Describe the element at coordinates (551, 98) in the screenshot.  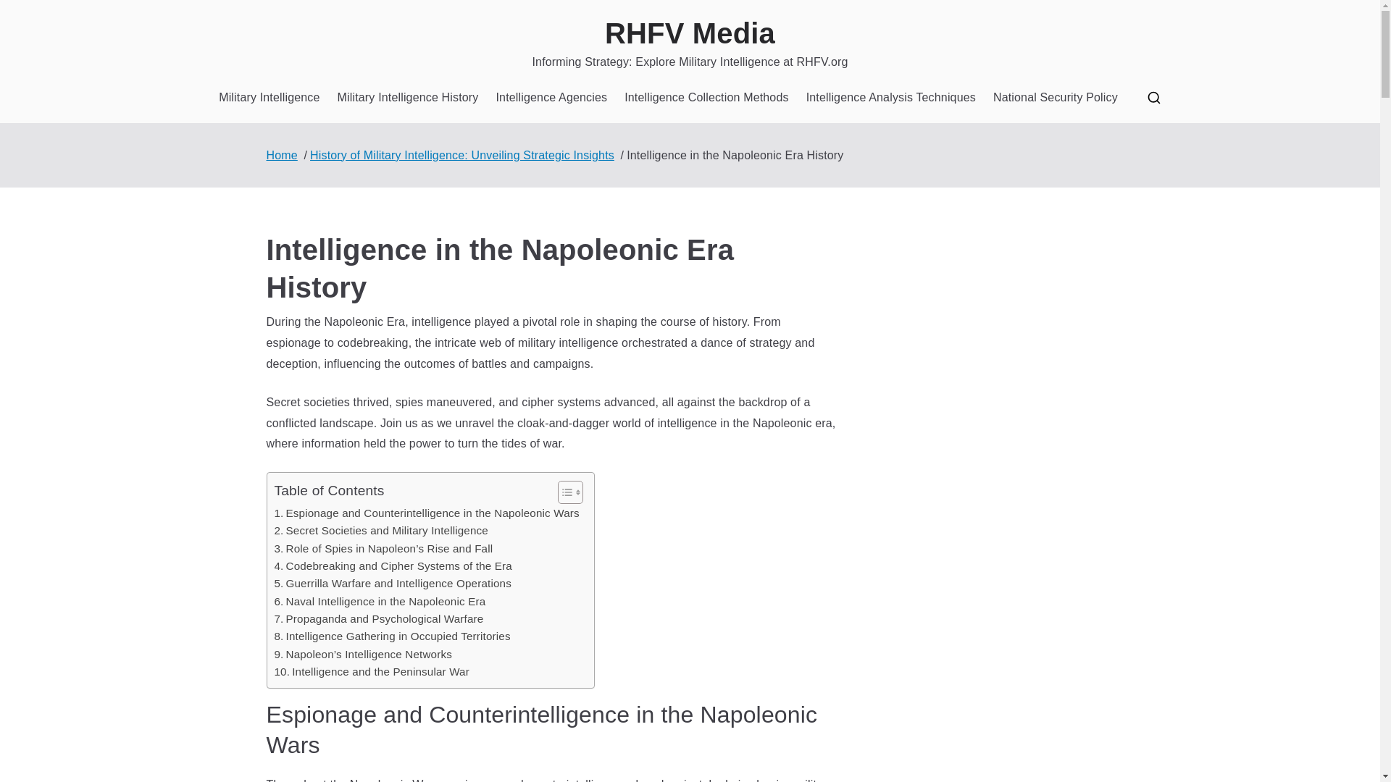
I see `Intelligence Agencies` at that location.